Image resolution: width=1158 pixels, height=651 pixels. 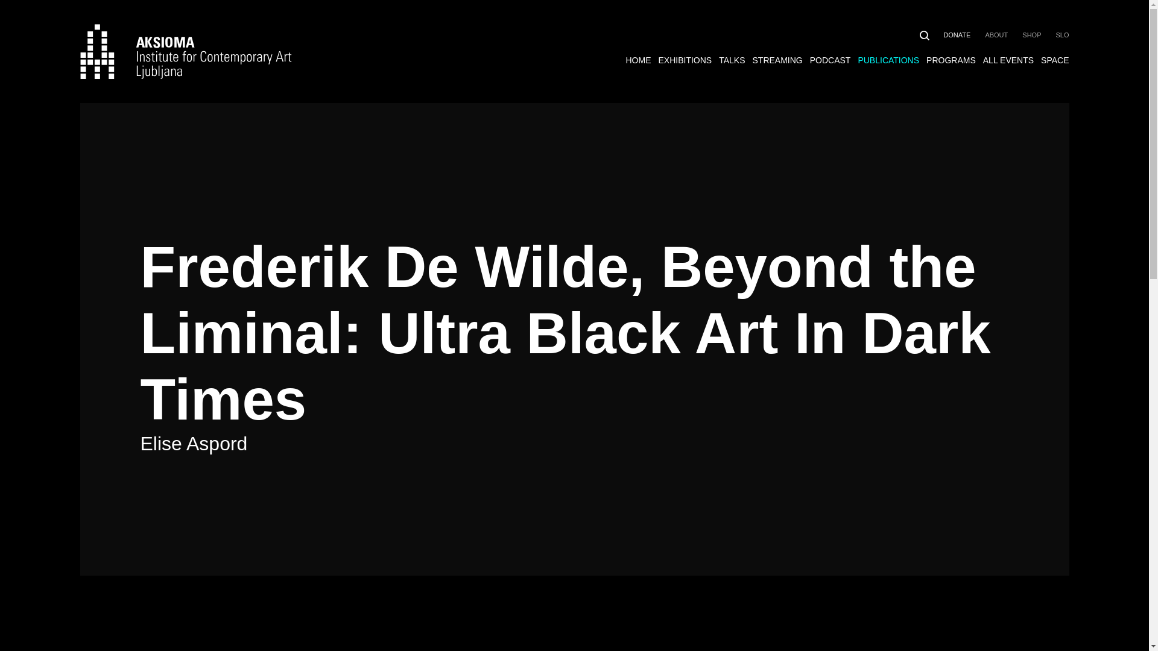 I want to click on STREAMING, so click(x=777, y=60).